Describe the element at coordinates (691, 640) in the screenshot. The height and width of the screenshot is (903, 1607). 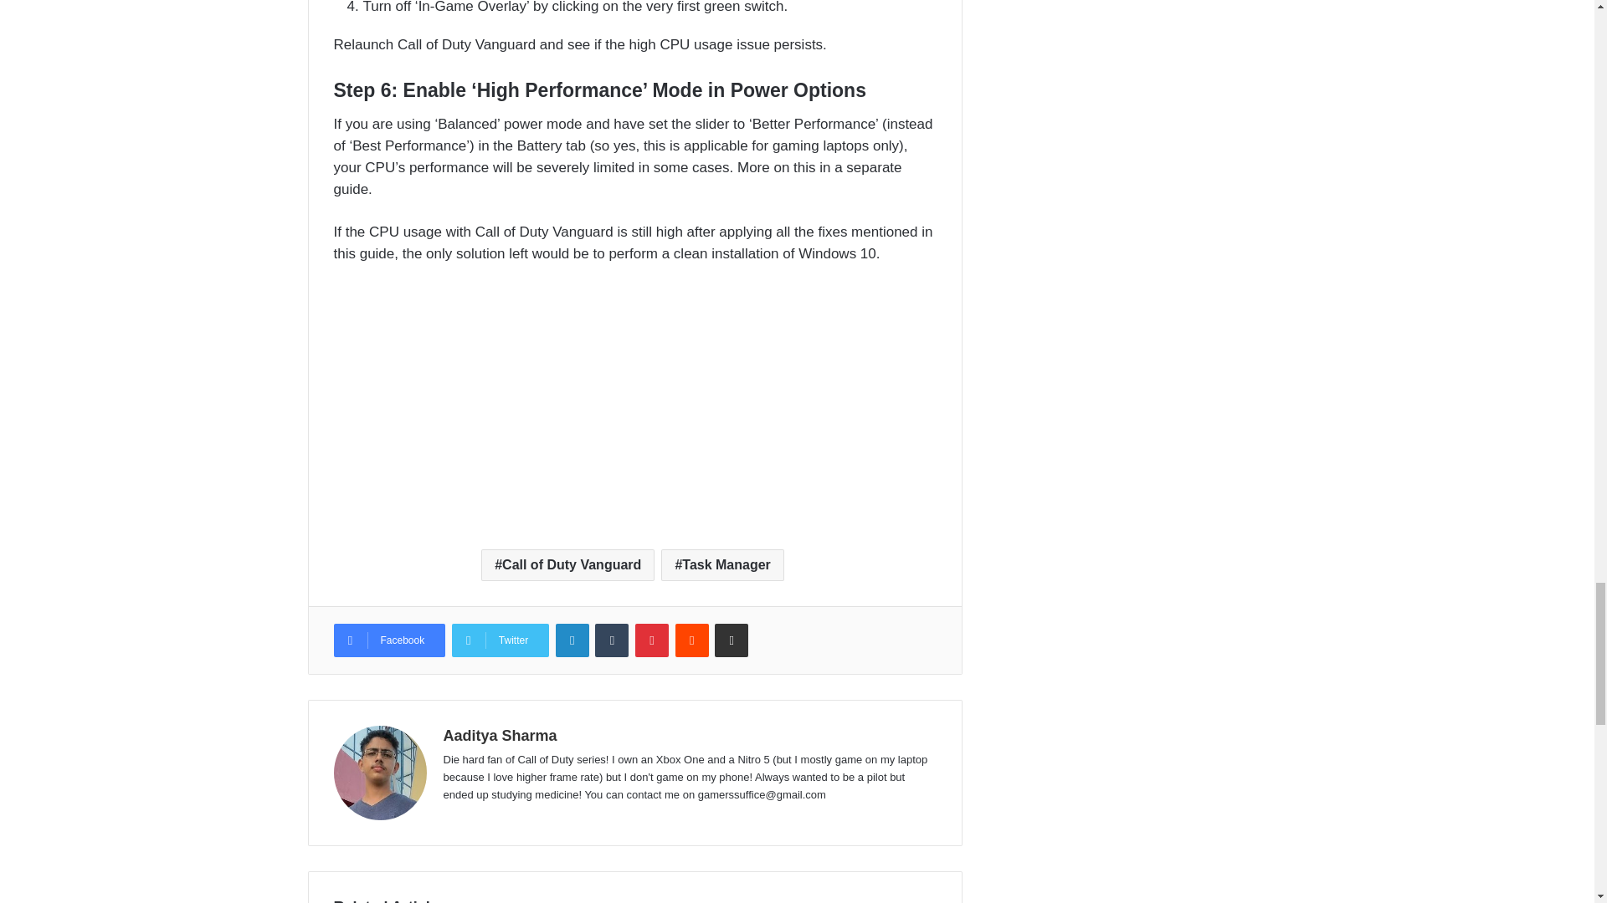
I see `Reddit` at that location.